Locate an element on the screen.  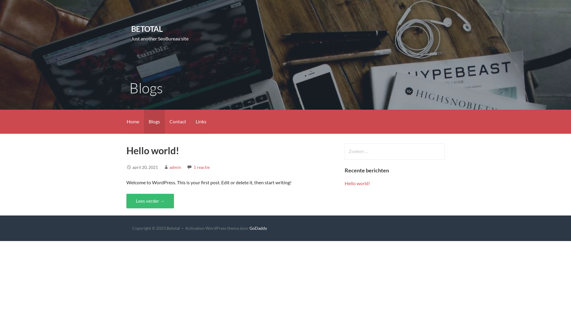
Contact is located at coordinates (178, 122).